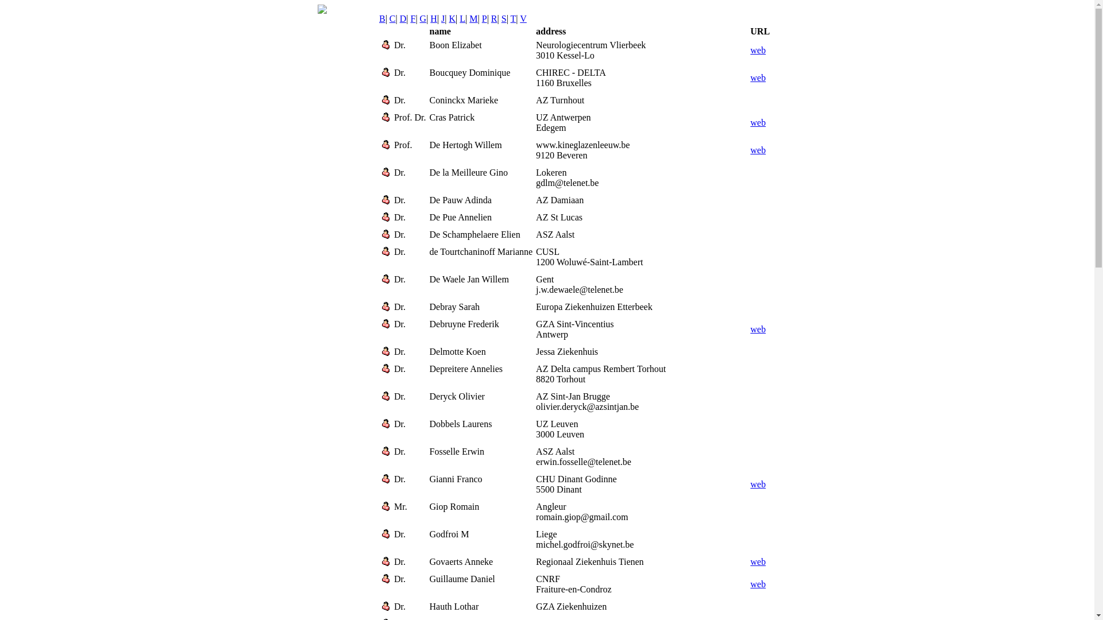  What do you see at coordinates (514, 18) in the screenshot?
I see `T` at bounding box center [514, 18].